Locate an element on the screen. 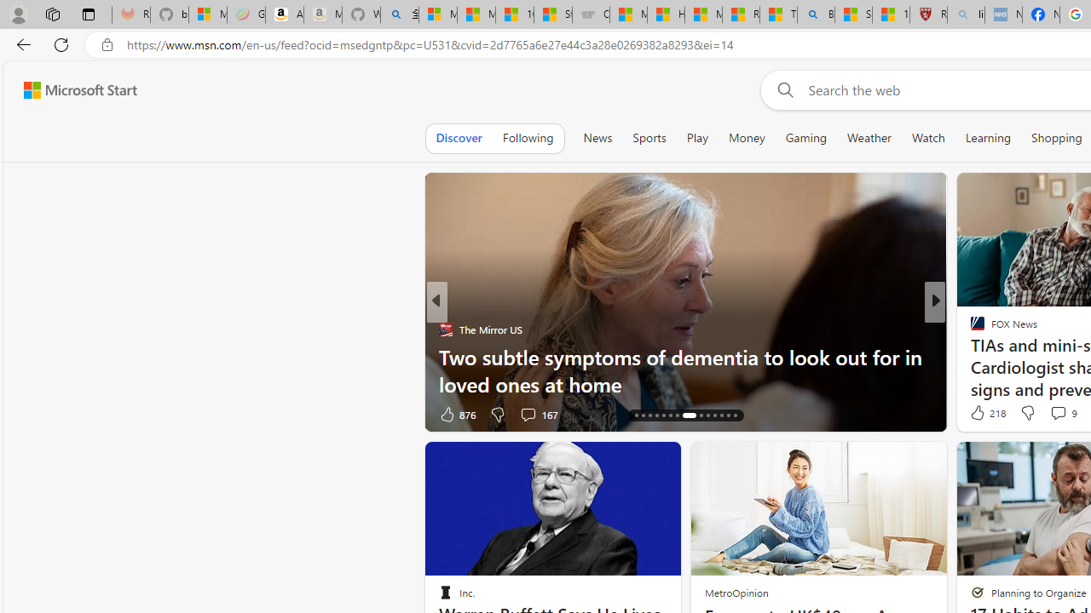 The height and width of the screenshot is (613, 1091). 4 Like is located at coordinates (976, 414).